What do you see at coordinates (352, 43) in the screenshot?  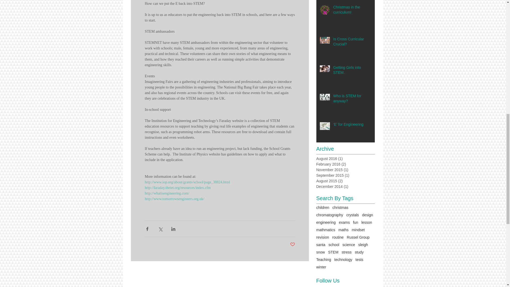 I see `Is Cross Curricular Crucial?` at bounding box center [352, 43].